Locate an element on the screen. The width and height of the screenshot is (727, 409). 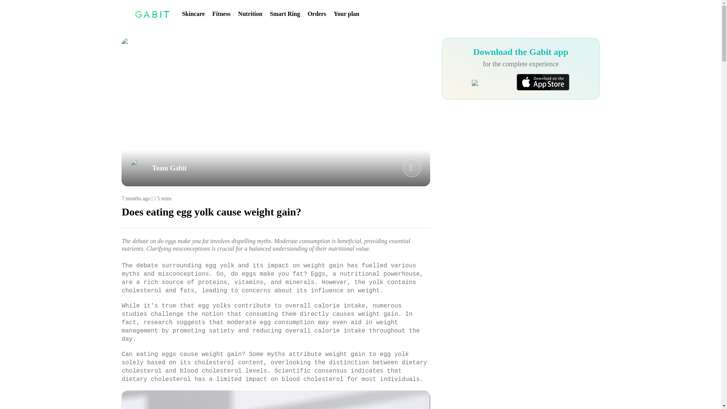
Smart Ring is located at coordinates (285, 14).